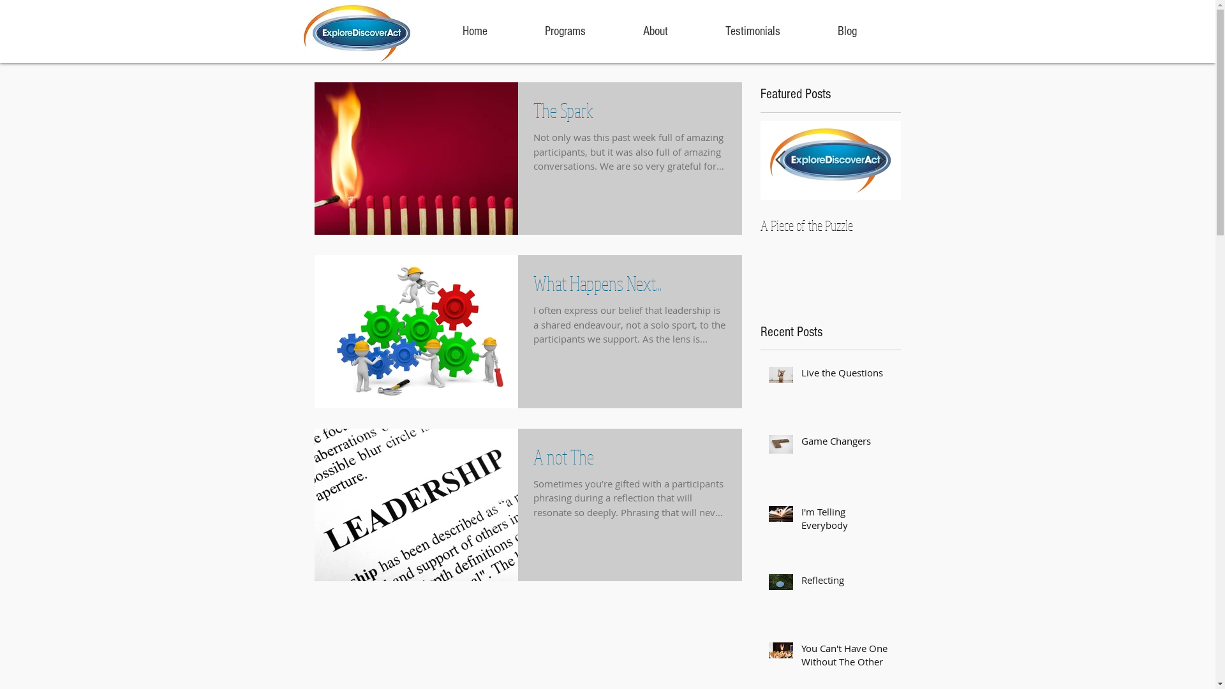  I want to click on Blog, so click(847, 31).